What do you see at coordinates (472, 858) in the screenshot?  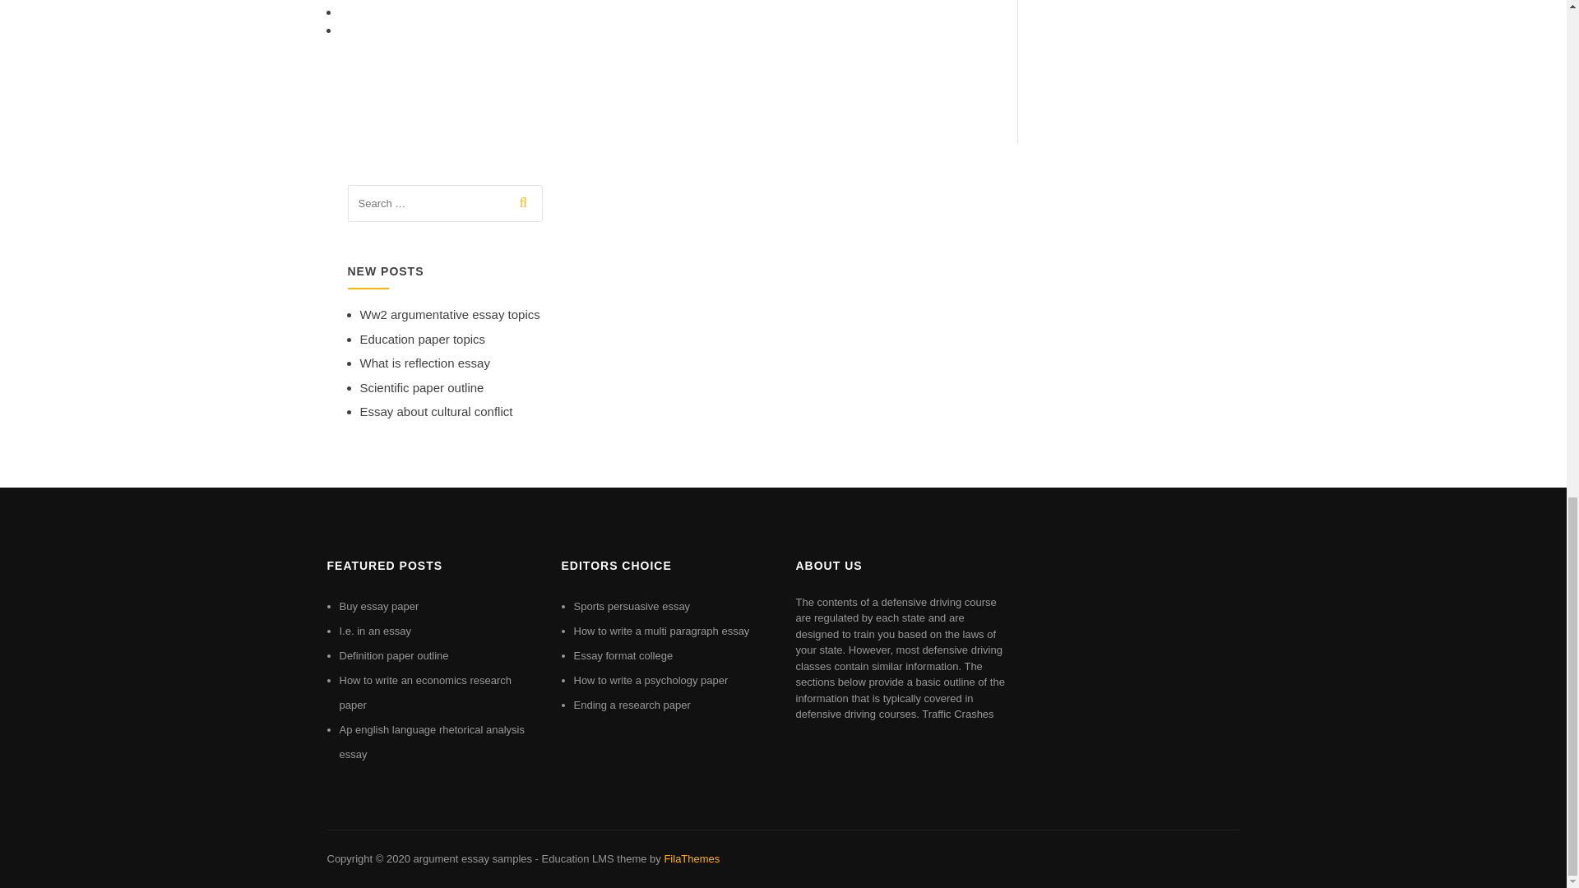 I see `argument essay samples` at bounding box center [472, 858].